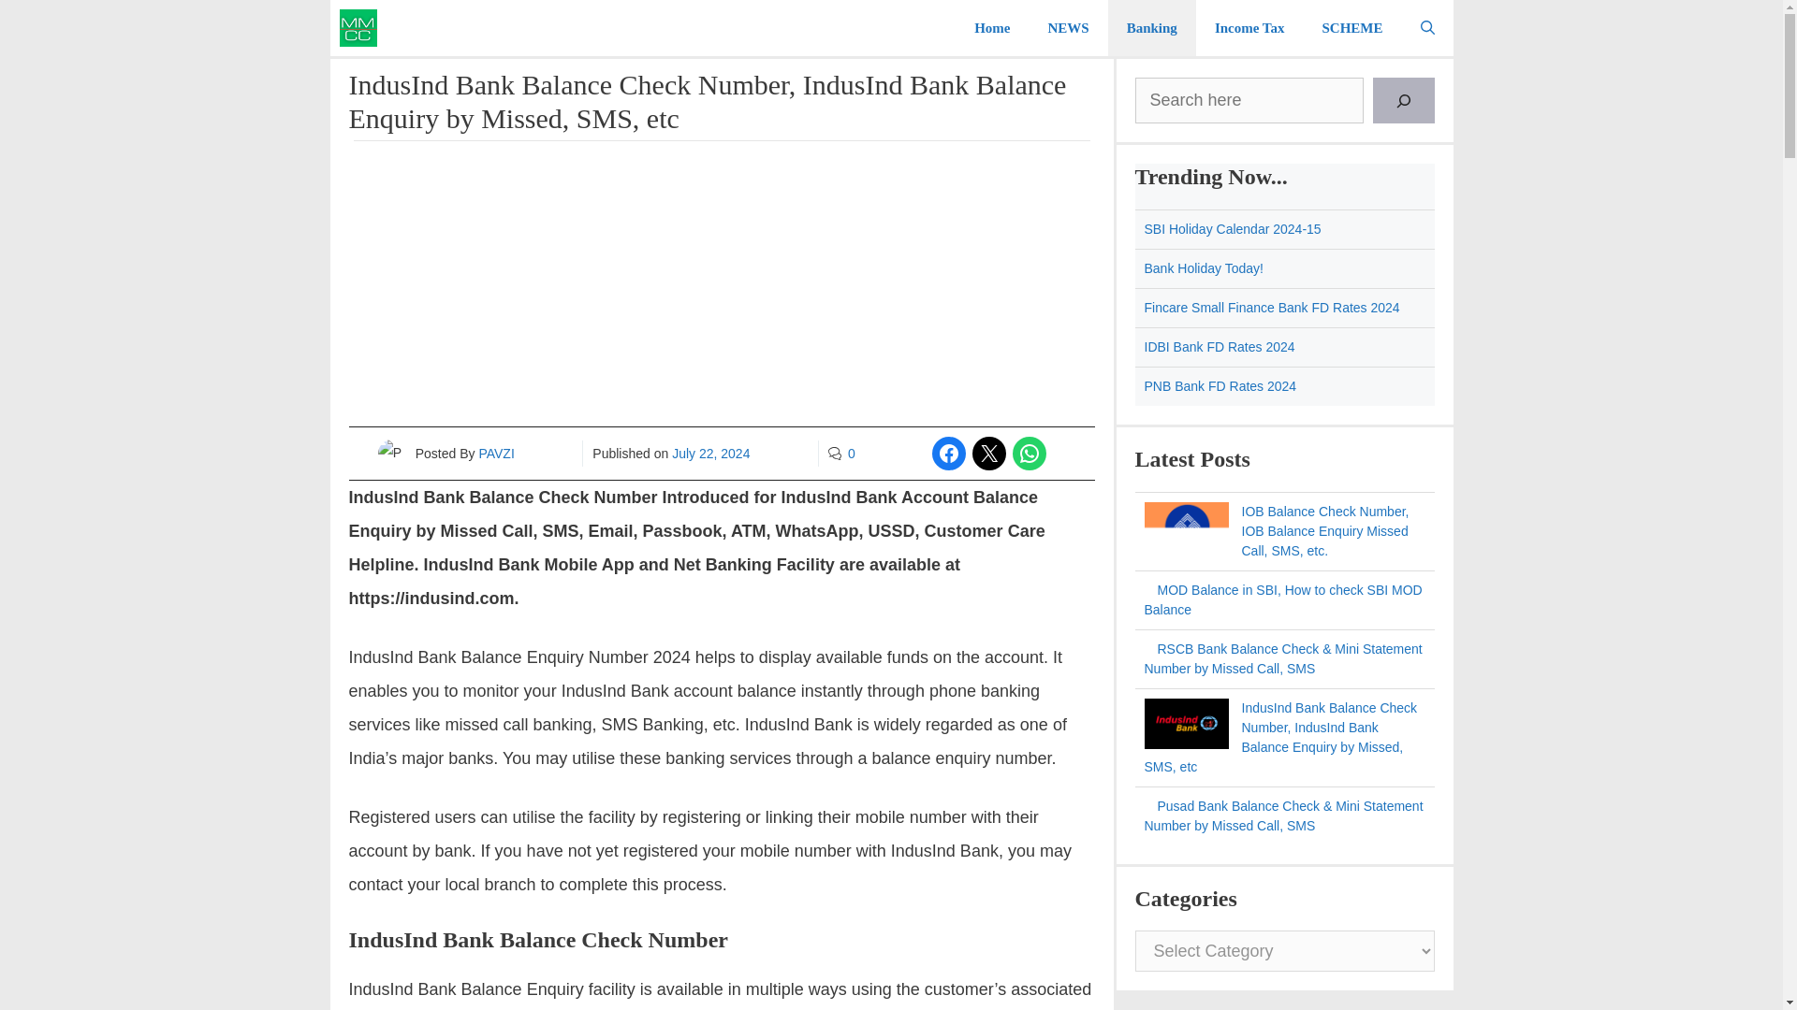 This screenshot has height=1010, width=1797. What do you see at coordinates (1250, 28) in the screenshot?
I see `Income Tax` at bounding box center [1250, 28].